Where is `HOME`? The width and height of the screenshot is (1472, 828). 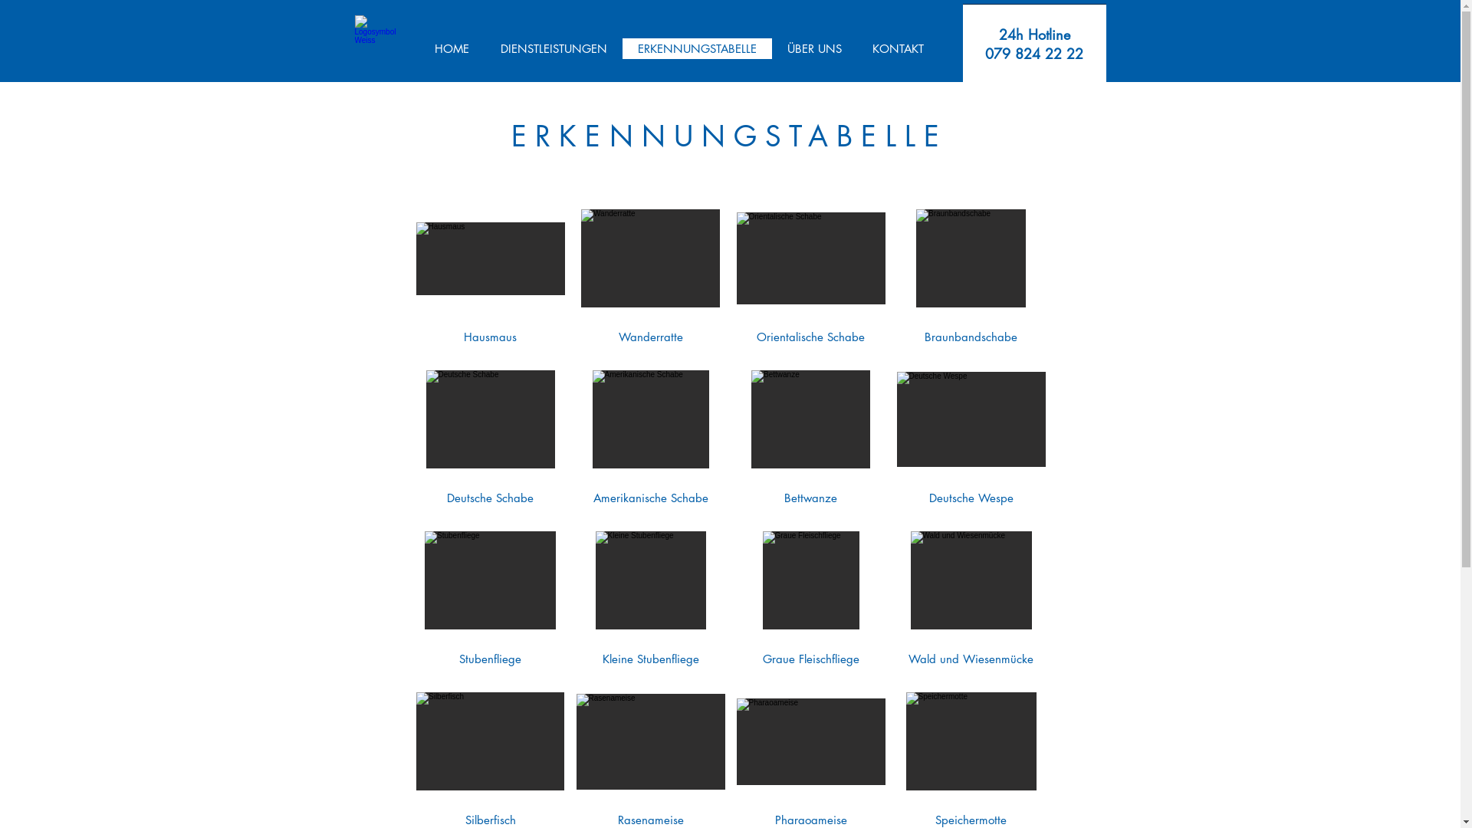
HOME is located at coordinates (451, 49).